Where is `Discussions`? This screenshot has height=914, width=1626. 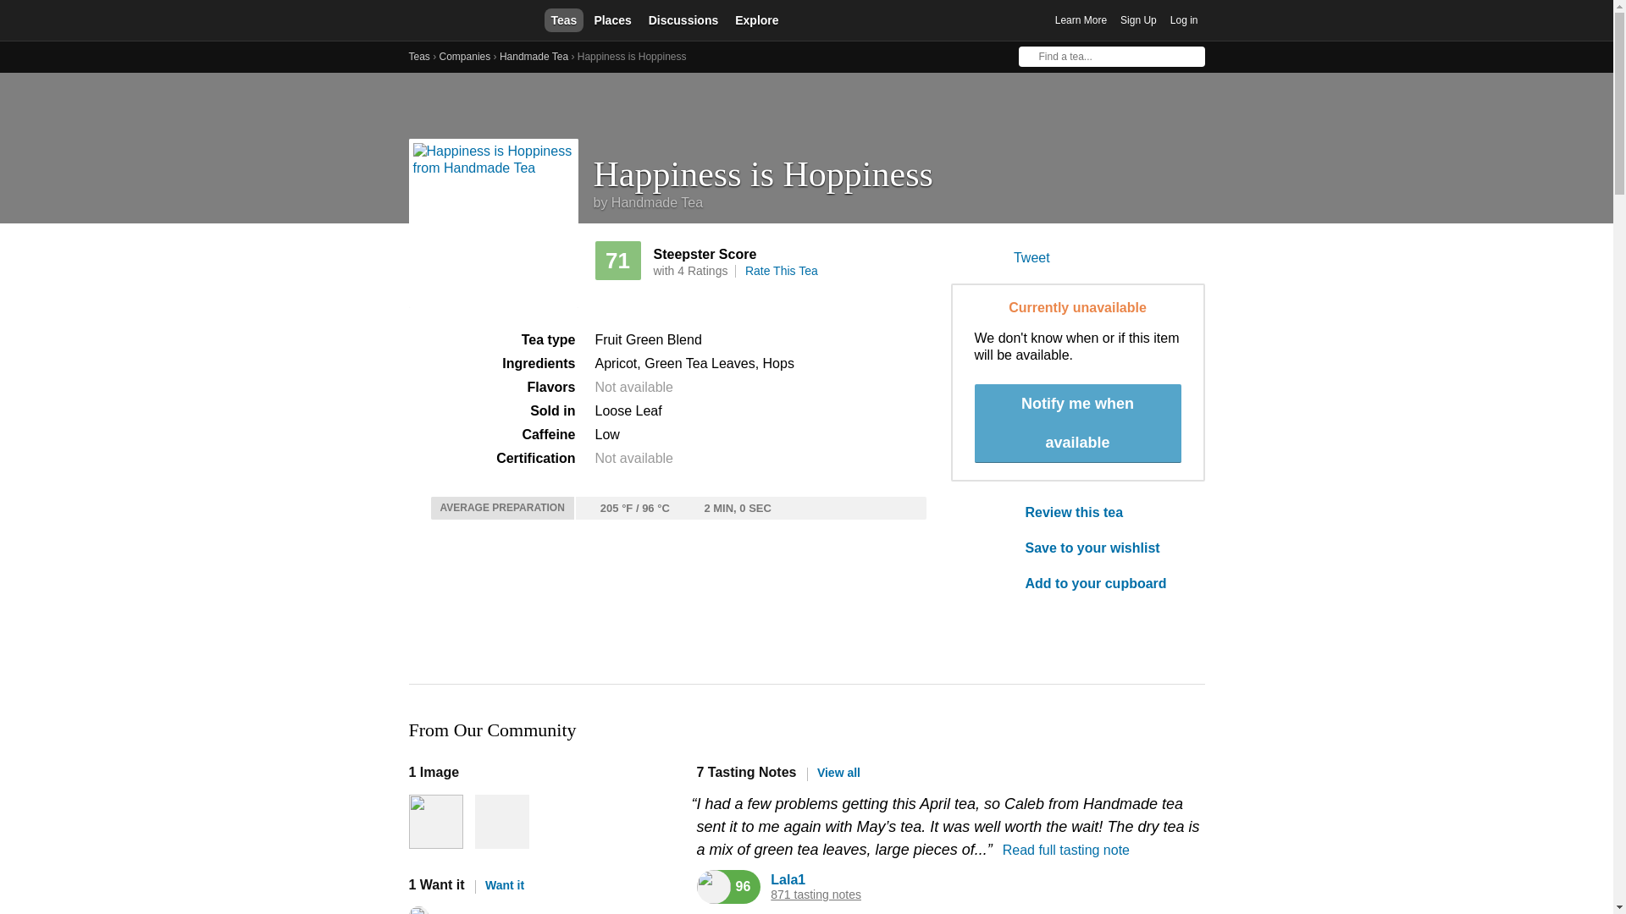 Discussions is located at coordinates (683, 19).